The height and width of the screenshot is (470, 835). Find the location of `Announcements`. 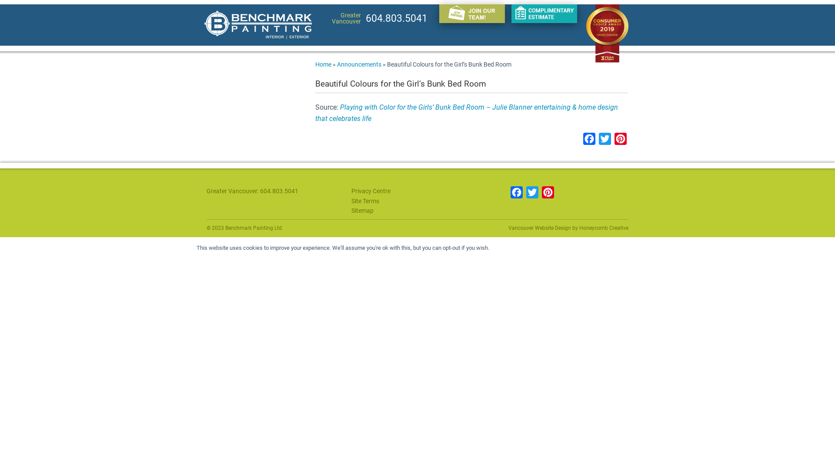

Announcements is located at coordinates (359, 64).